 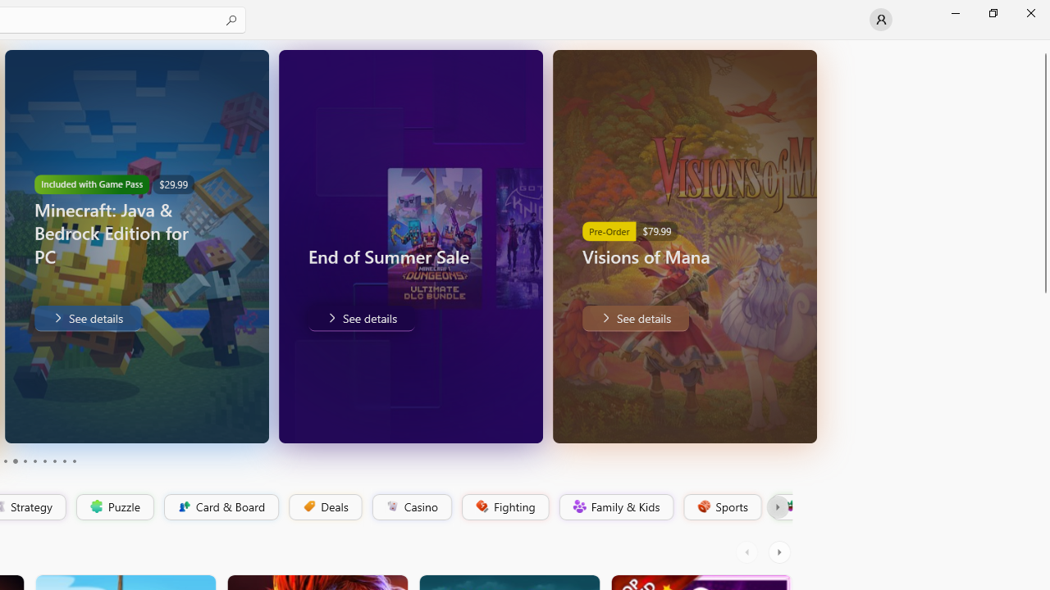 What do you see at coordinates (34, 461) in the screenshot?
I see `Page 6` at bounding box center [34, 461].